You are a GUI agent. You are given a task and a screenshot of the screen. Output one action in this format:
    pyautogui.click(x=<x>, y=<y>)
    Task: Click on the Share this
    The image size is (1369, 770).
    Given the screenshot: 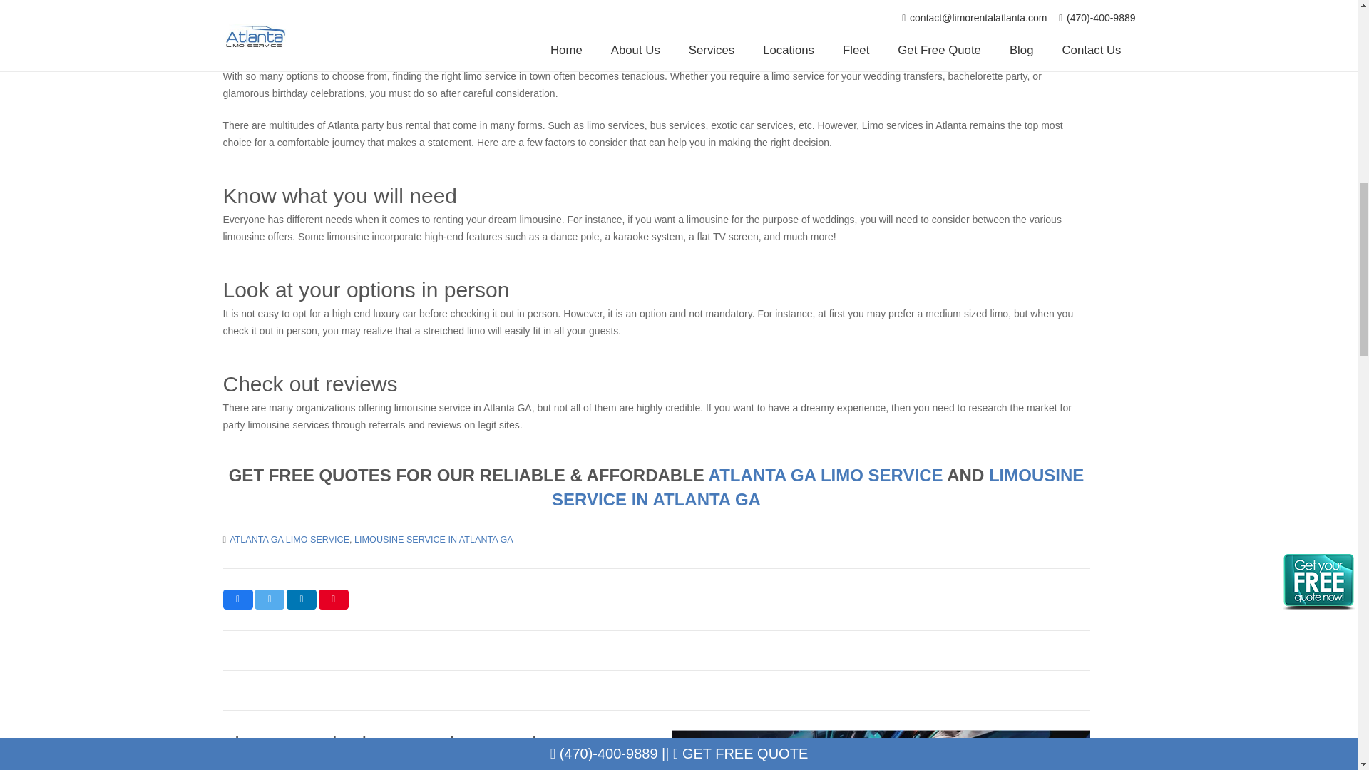 What is the action you would take?
    pyautogui.click(x=301, y=600)
    